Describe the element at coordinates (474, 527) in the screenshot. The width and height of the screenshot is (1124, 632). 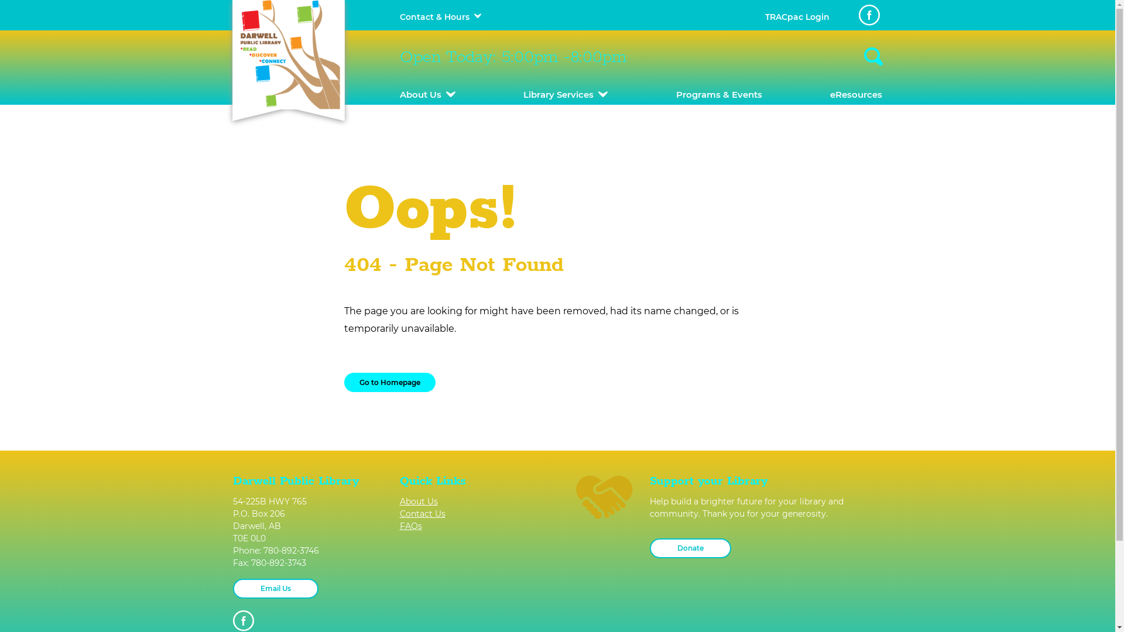
I see `FAQs` at that location.